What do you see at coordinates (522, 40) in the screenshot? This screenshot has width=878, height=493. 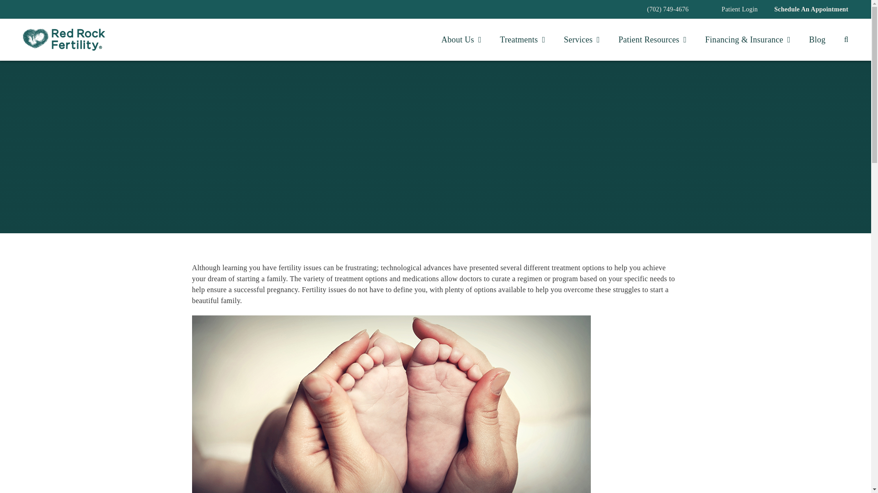 I see `Treatments` at bounding box center [522, 40].